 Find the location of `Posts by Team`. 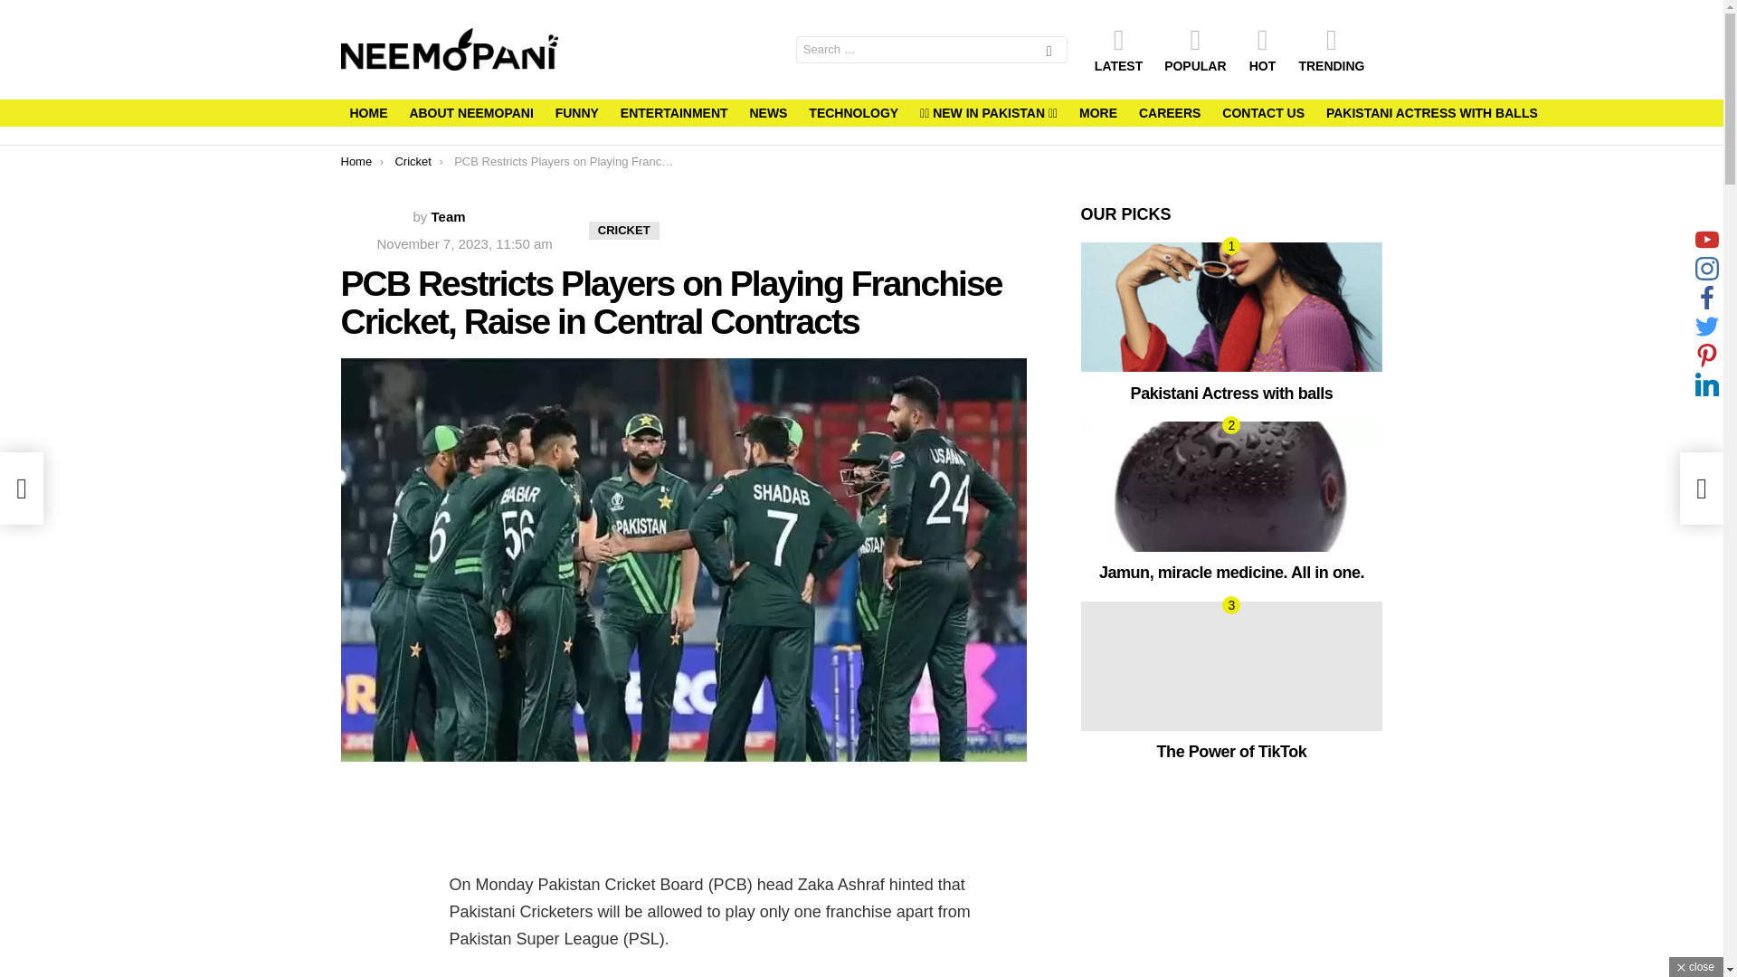

Posts by Team is located at coordinates (448, 217).